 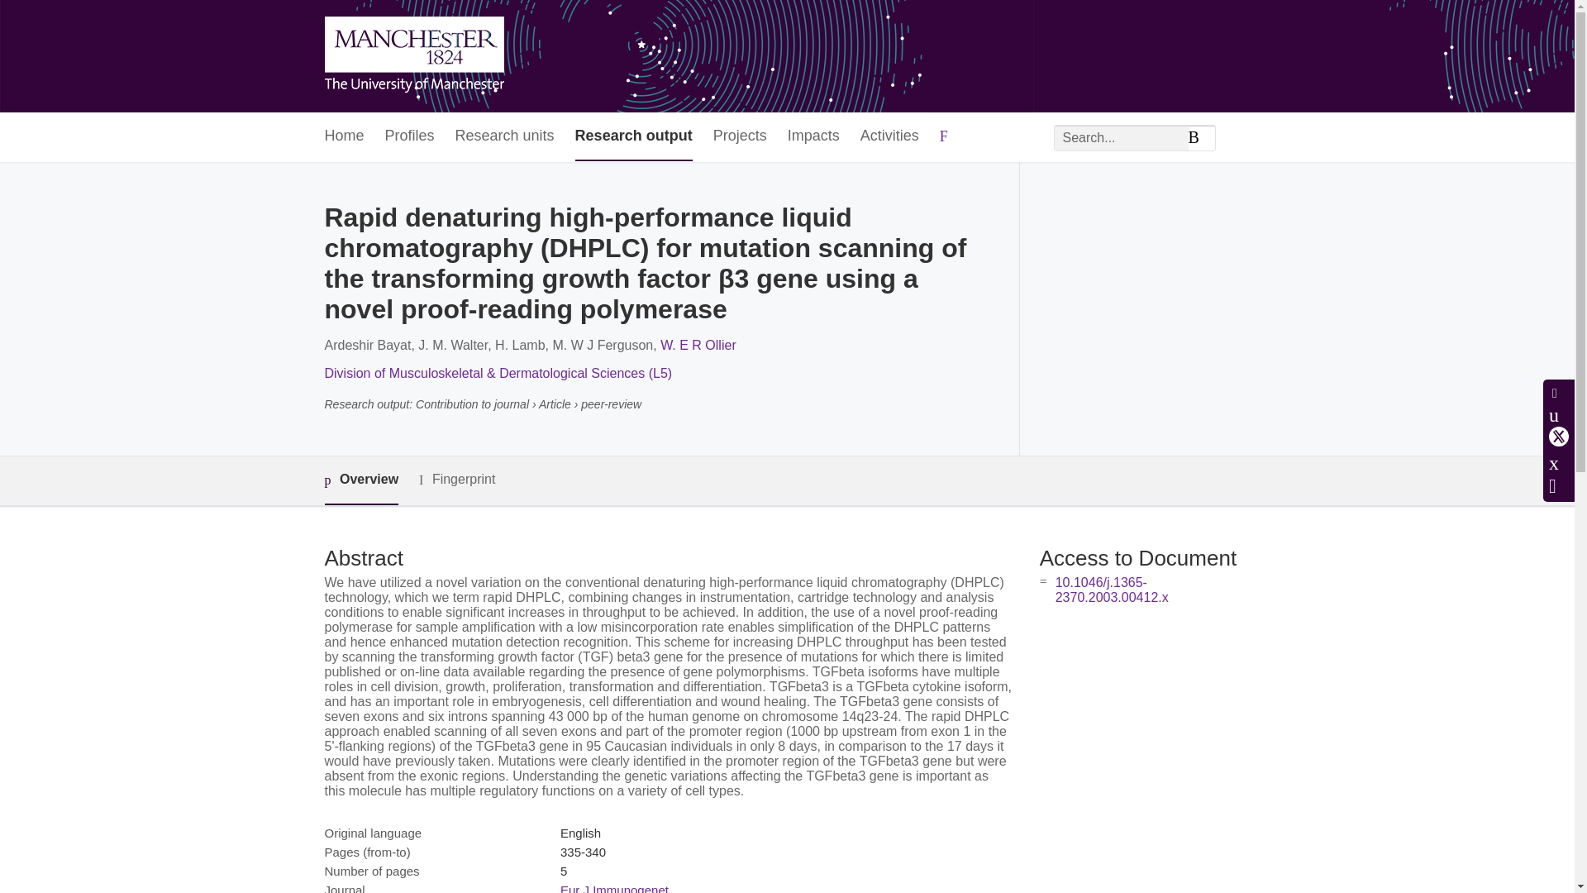 What do you see at coordinates (889, 137) in the screenshot?
I see `Activities` at bounding box center [889, 137].